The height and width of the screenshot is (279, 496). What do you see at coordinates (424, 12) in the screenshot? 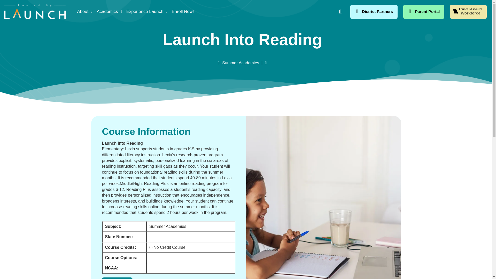
I see `District Partners` at bounding box center [424, 12].